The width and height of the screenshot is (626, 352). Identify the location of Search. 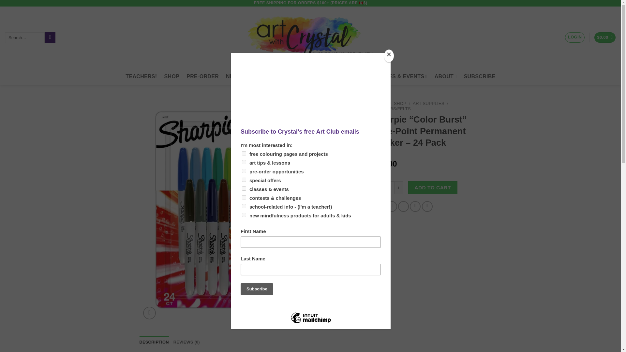
(50, 37).